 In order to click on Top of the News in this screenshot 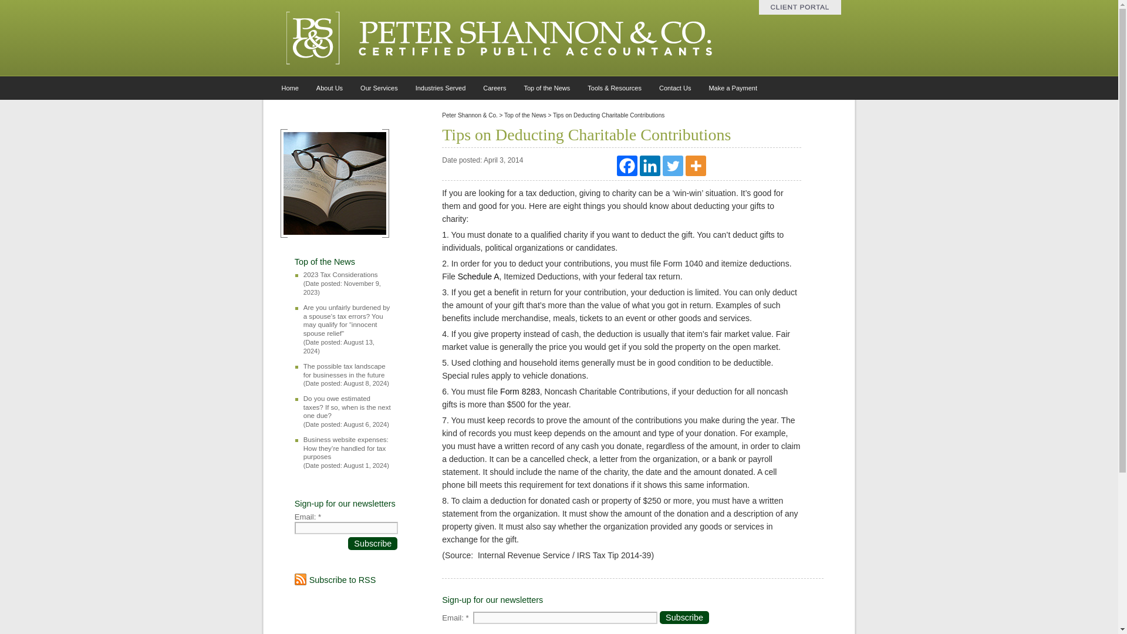, I will do `click(547, 87)`.